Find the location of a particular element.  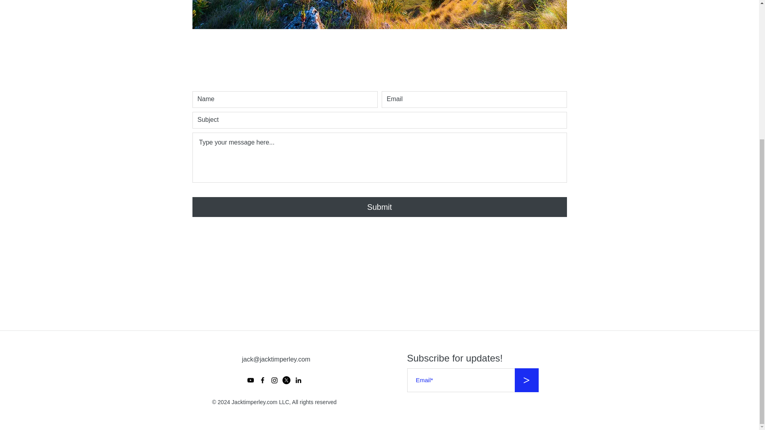

Submit is located at coordinates (379, 207).